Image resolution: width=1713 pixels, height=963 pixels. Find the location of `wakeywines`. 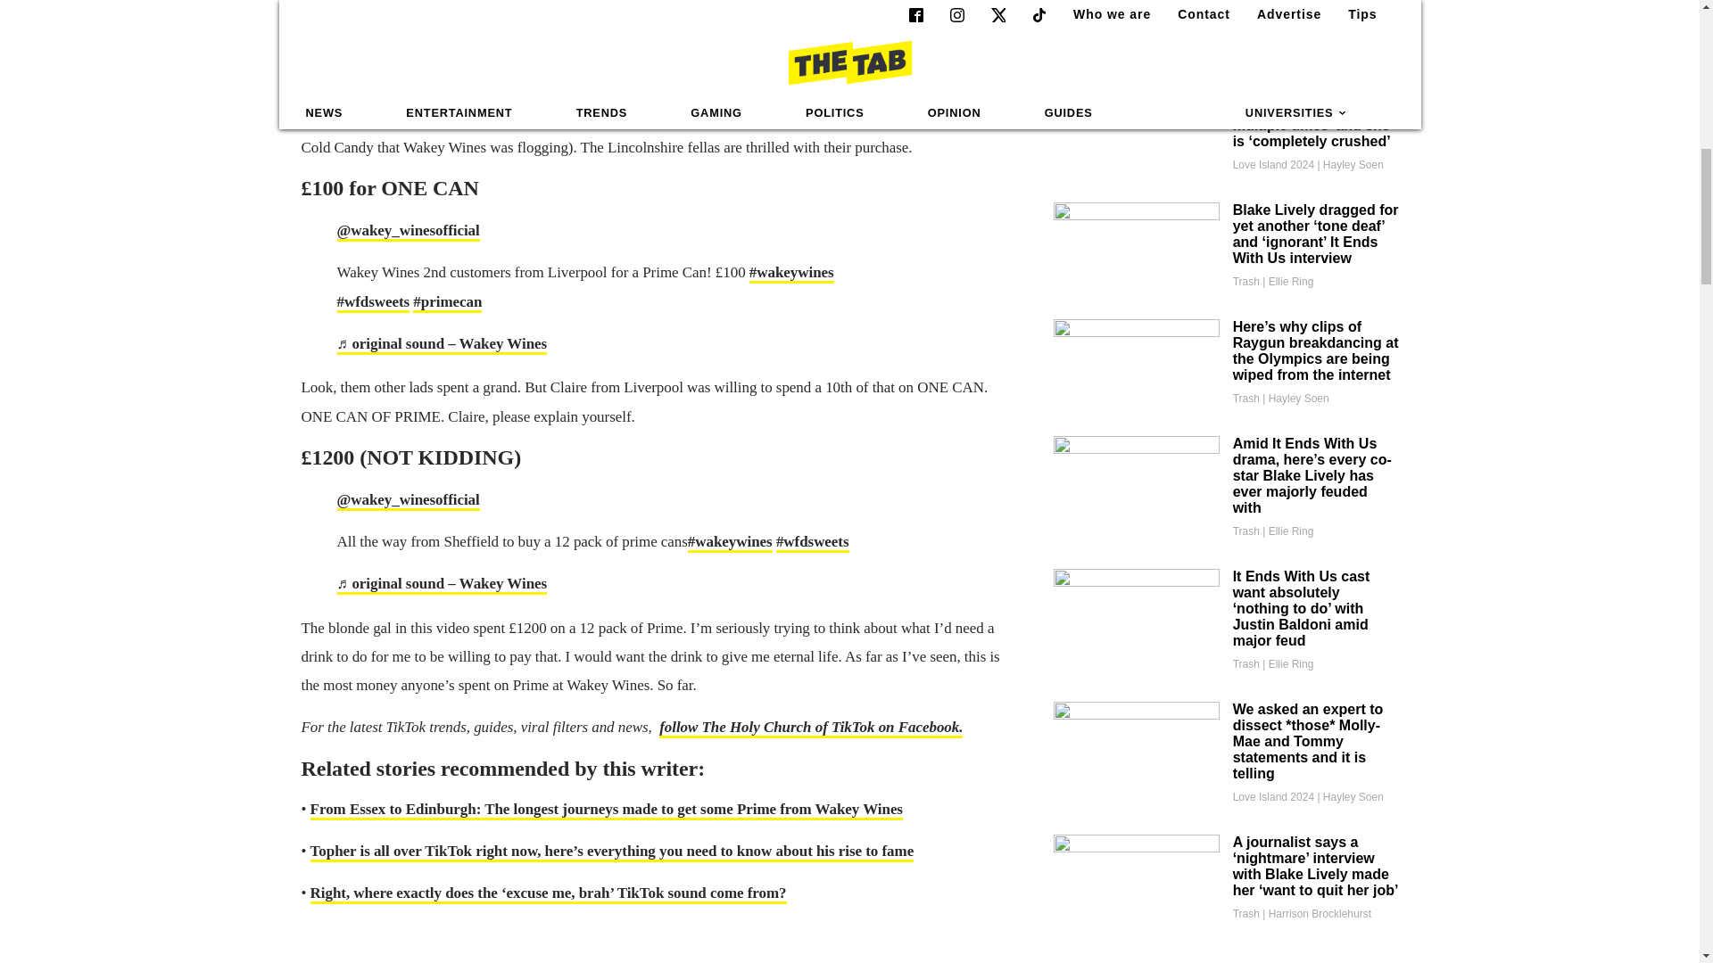

wakeywines is located at coordinates (730, 542).